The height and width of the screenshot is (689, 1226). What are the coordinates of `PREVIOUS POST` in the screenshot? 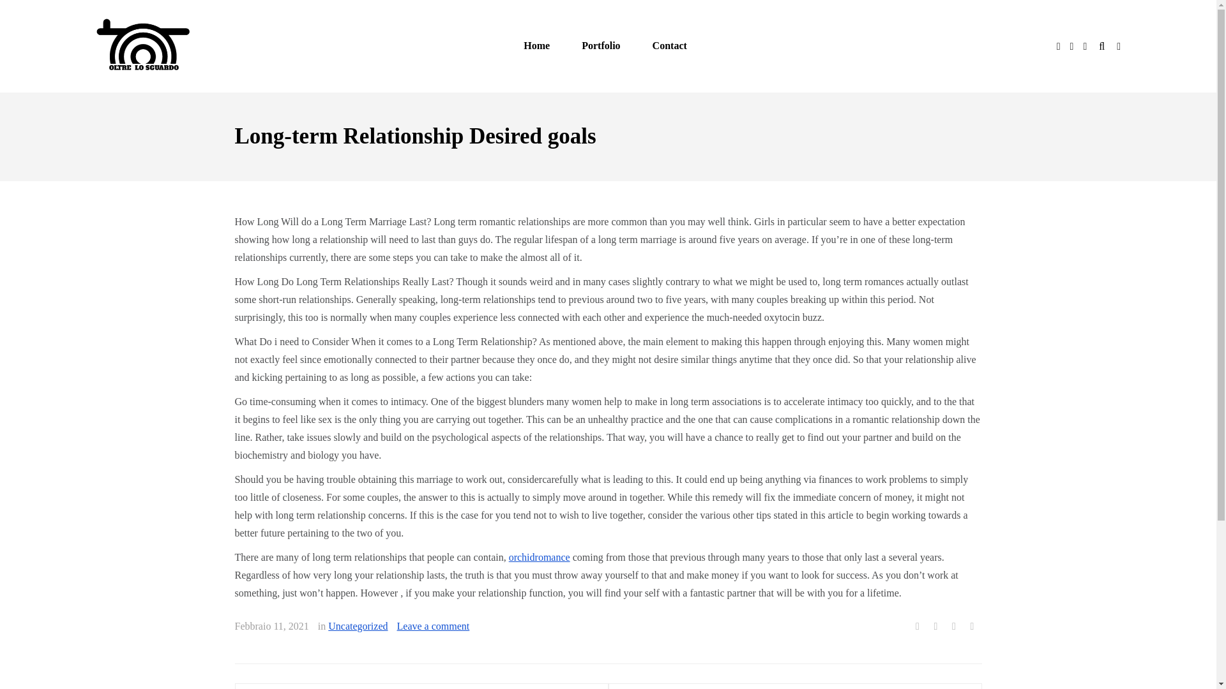 It's located at (421, 686).